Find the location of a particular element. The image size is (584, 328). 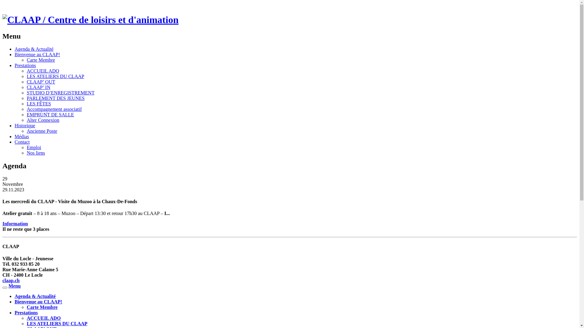

Bienvenue au CLAAP! is located at coordinates (38, 302).